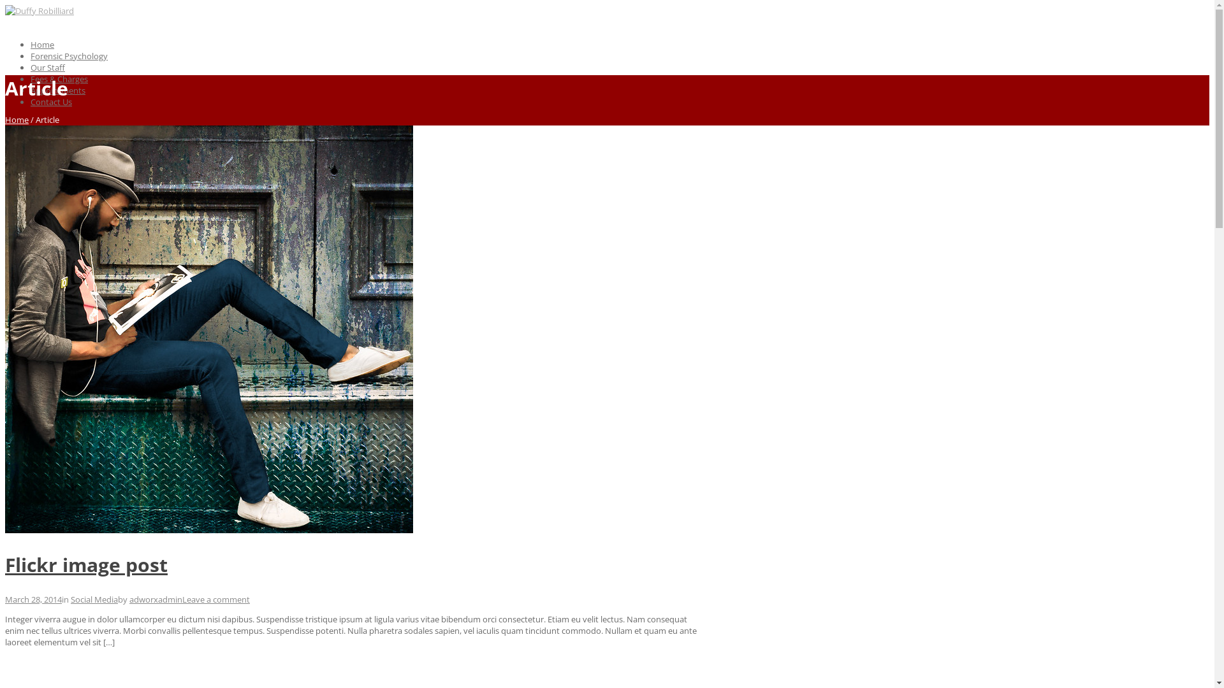 The image size is (1224, 688). What do you see at coordinates (94, 599) in the screenshot?
I see `Social Media` at bounding box center [94, 599].